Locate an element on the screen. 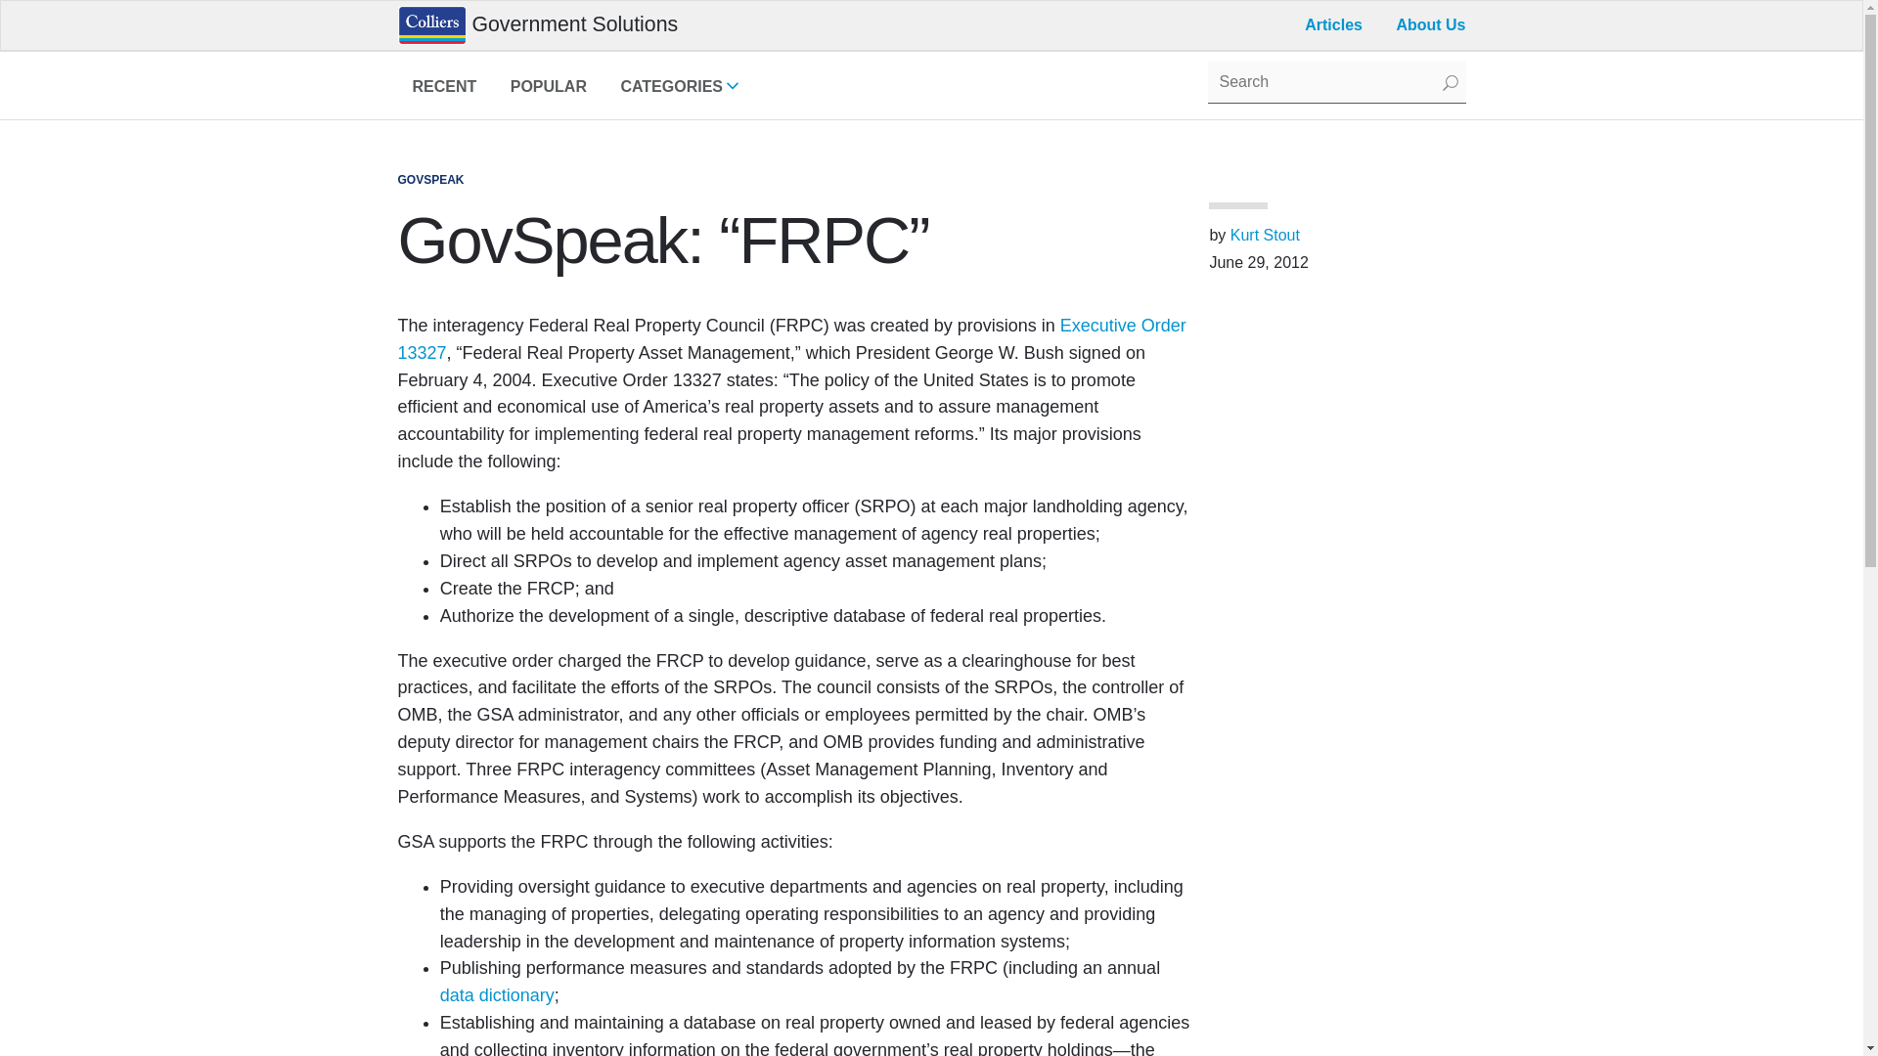  Search for: is located at coordinates (443, 90).